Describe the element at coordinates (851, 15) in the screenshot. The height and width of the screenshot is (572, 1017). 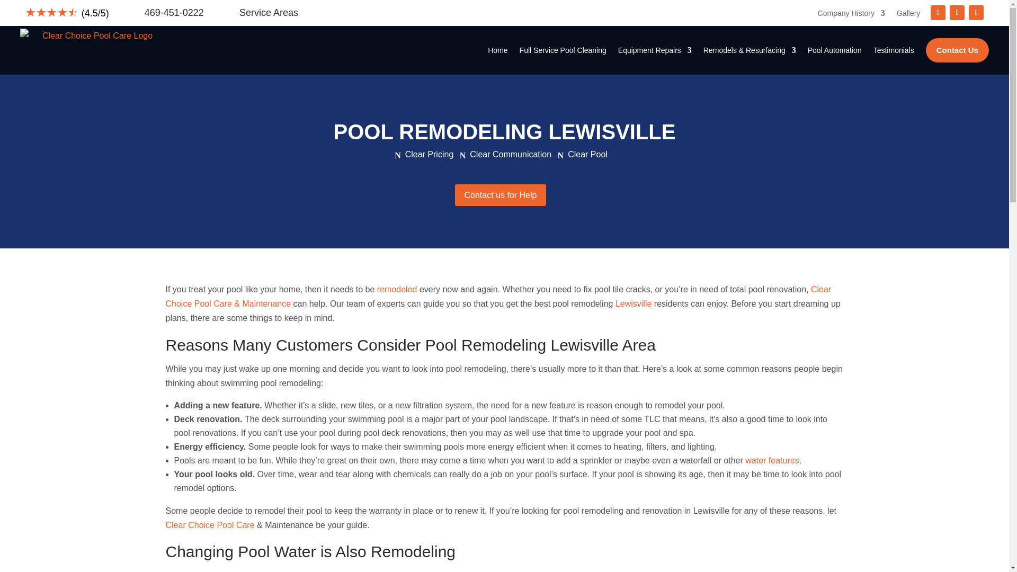
I see `Company History` at that location.